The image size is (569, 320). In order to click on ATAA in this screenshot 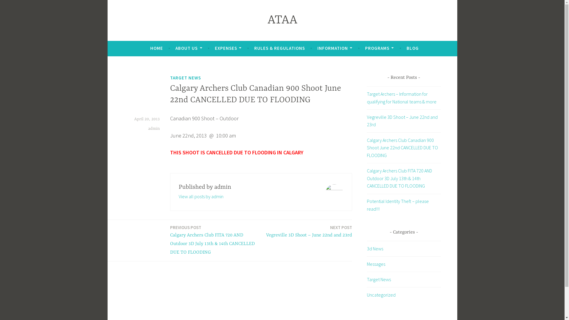, I will do `click(282, 20)`.